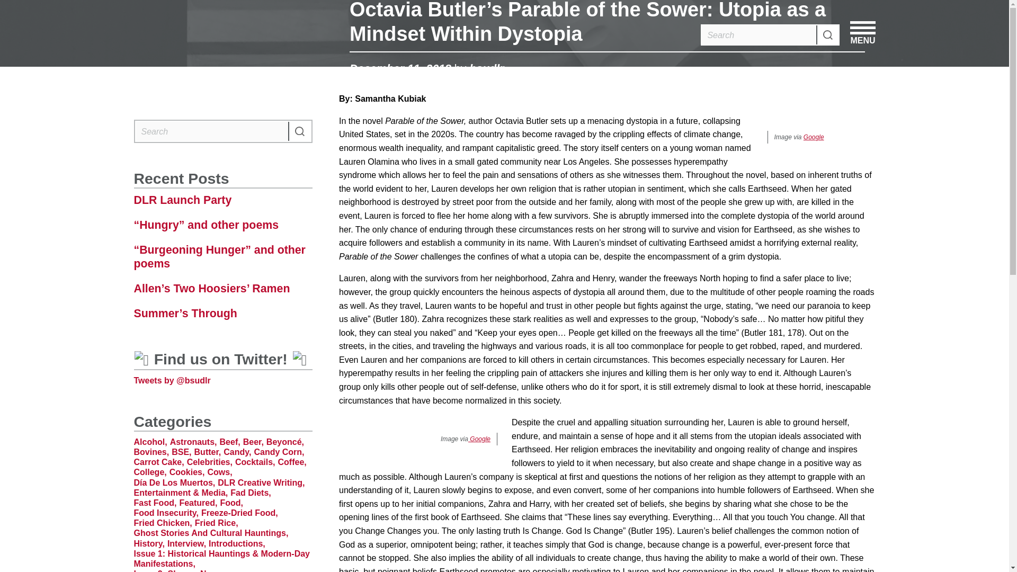  I want to click on Butter, so click(208, 451).